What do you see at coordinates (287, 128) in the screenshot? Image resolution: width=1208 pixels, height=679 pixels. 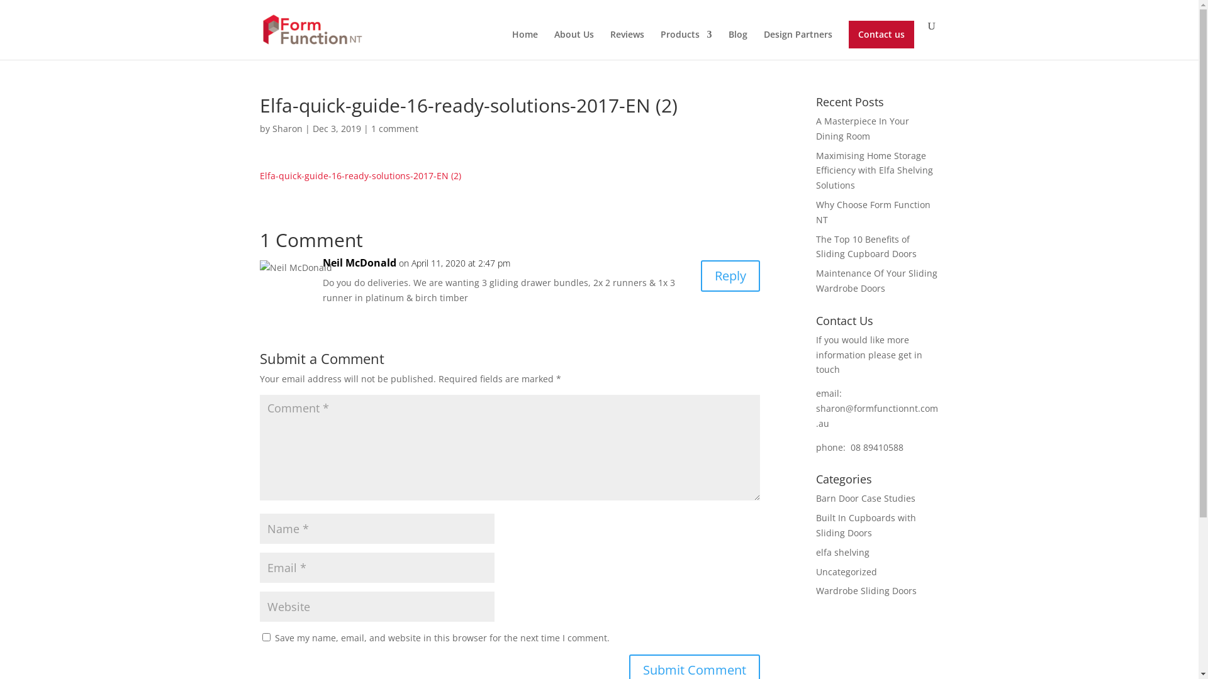 I see `Sharon` at bounding box center [287, 128].